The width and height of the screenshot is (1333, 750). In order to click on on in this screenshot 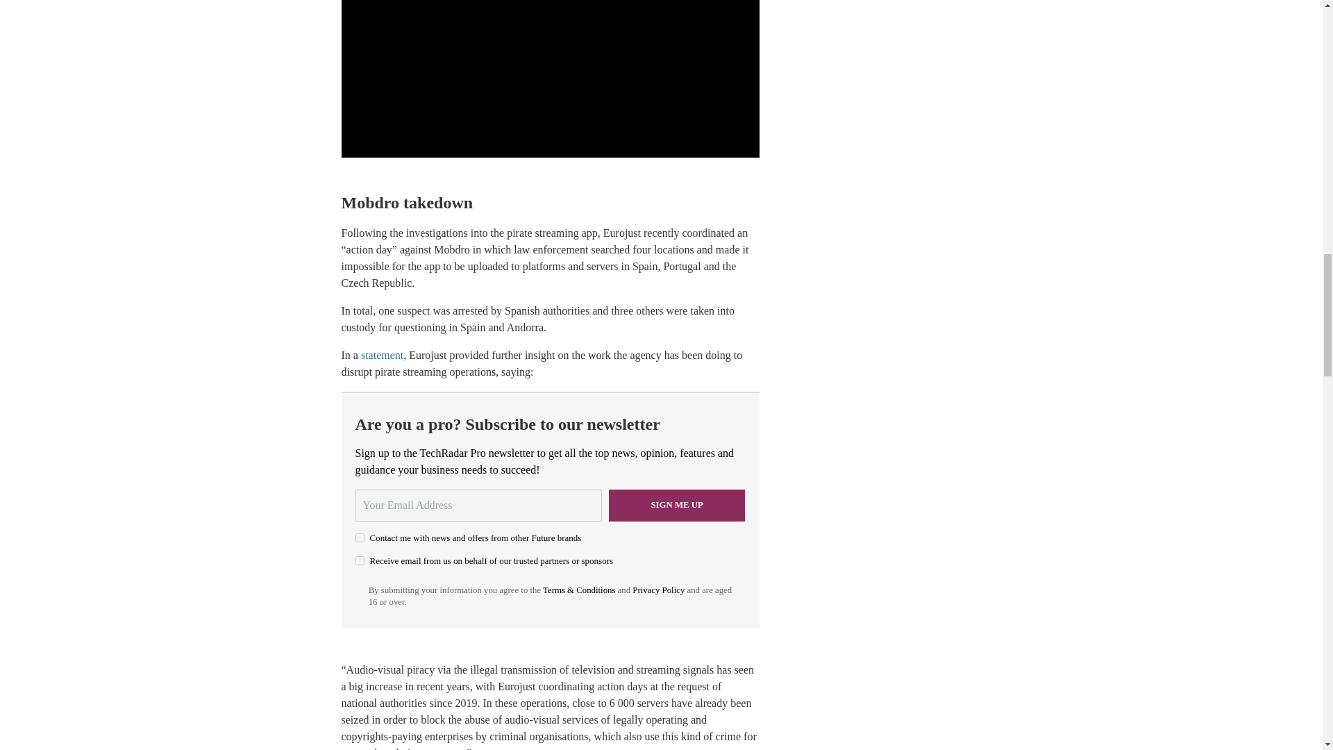, I will do `click(360, 561)`.